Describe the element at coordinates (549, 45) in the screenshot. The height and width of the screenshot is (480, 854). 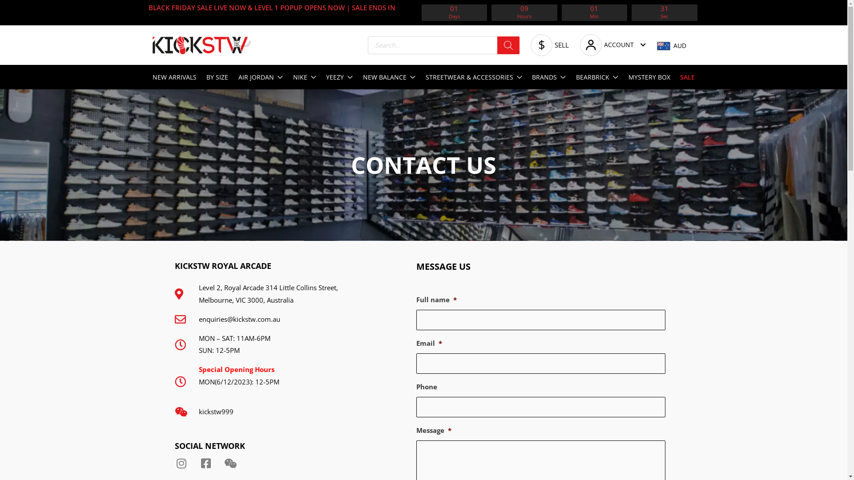
I see `SELL` at that location.